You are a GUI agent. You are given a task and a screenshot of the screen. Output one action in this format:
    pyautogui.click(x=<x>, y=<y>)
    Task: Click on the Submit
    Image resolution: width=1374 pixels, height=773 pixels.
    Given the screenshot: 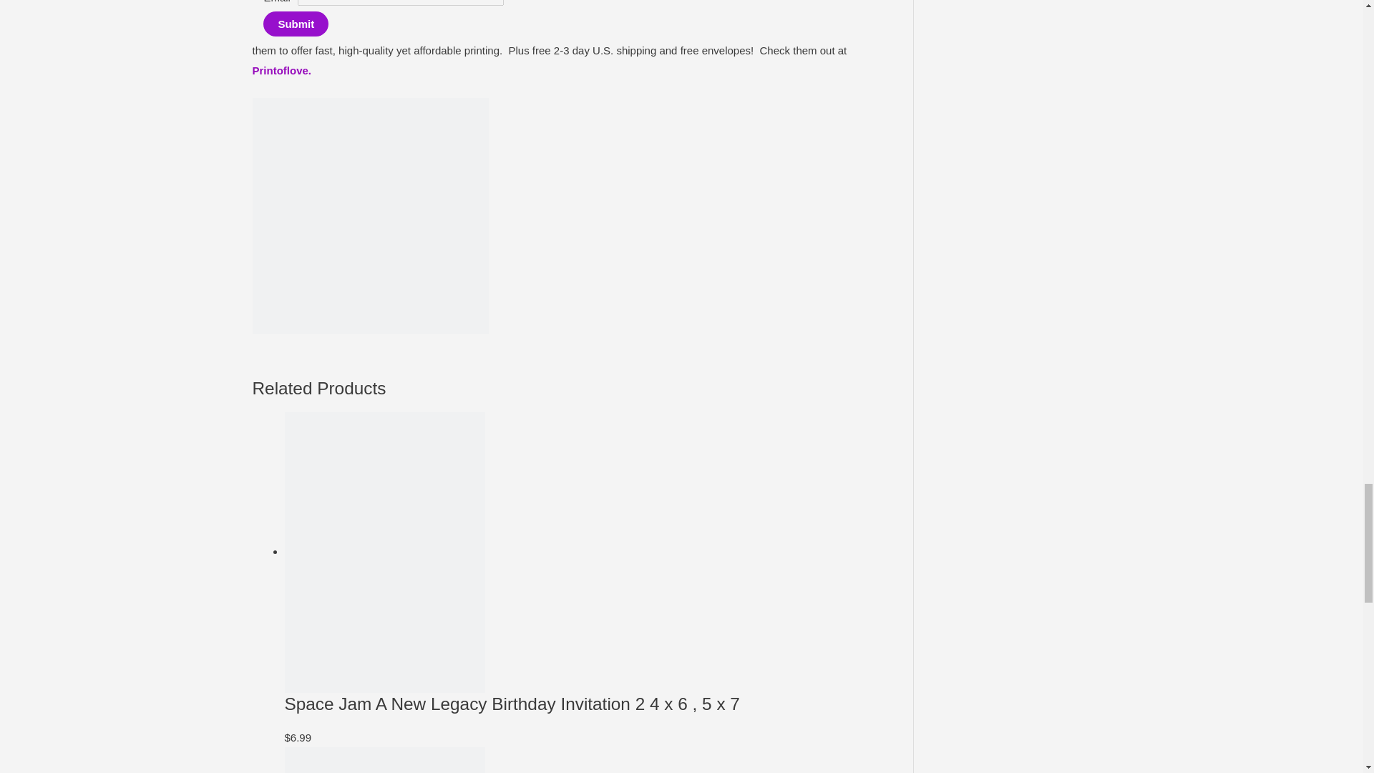 What is the action you would take?
    pyautogui.click(x=296, y=24)
    